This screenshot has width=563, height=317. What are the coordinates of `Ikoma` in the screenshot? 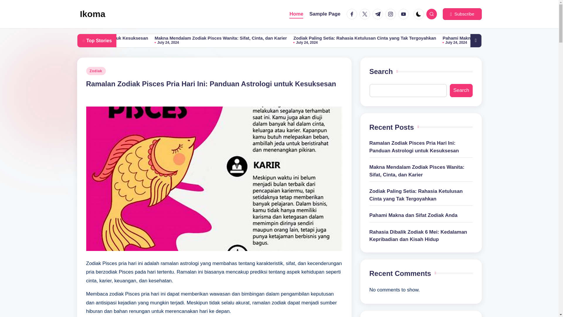 It's located at (93, 14).